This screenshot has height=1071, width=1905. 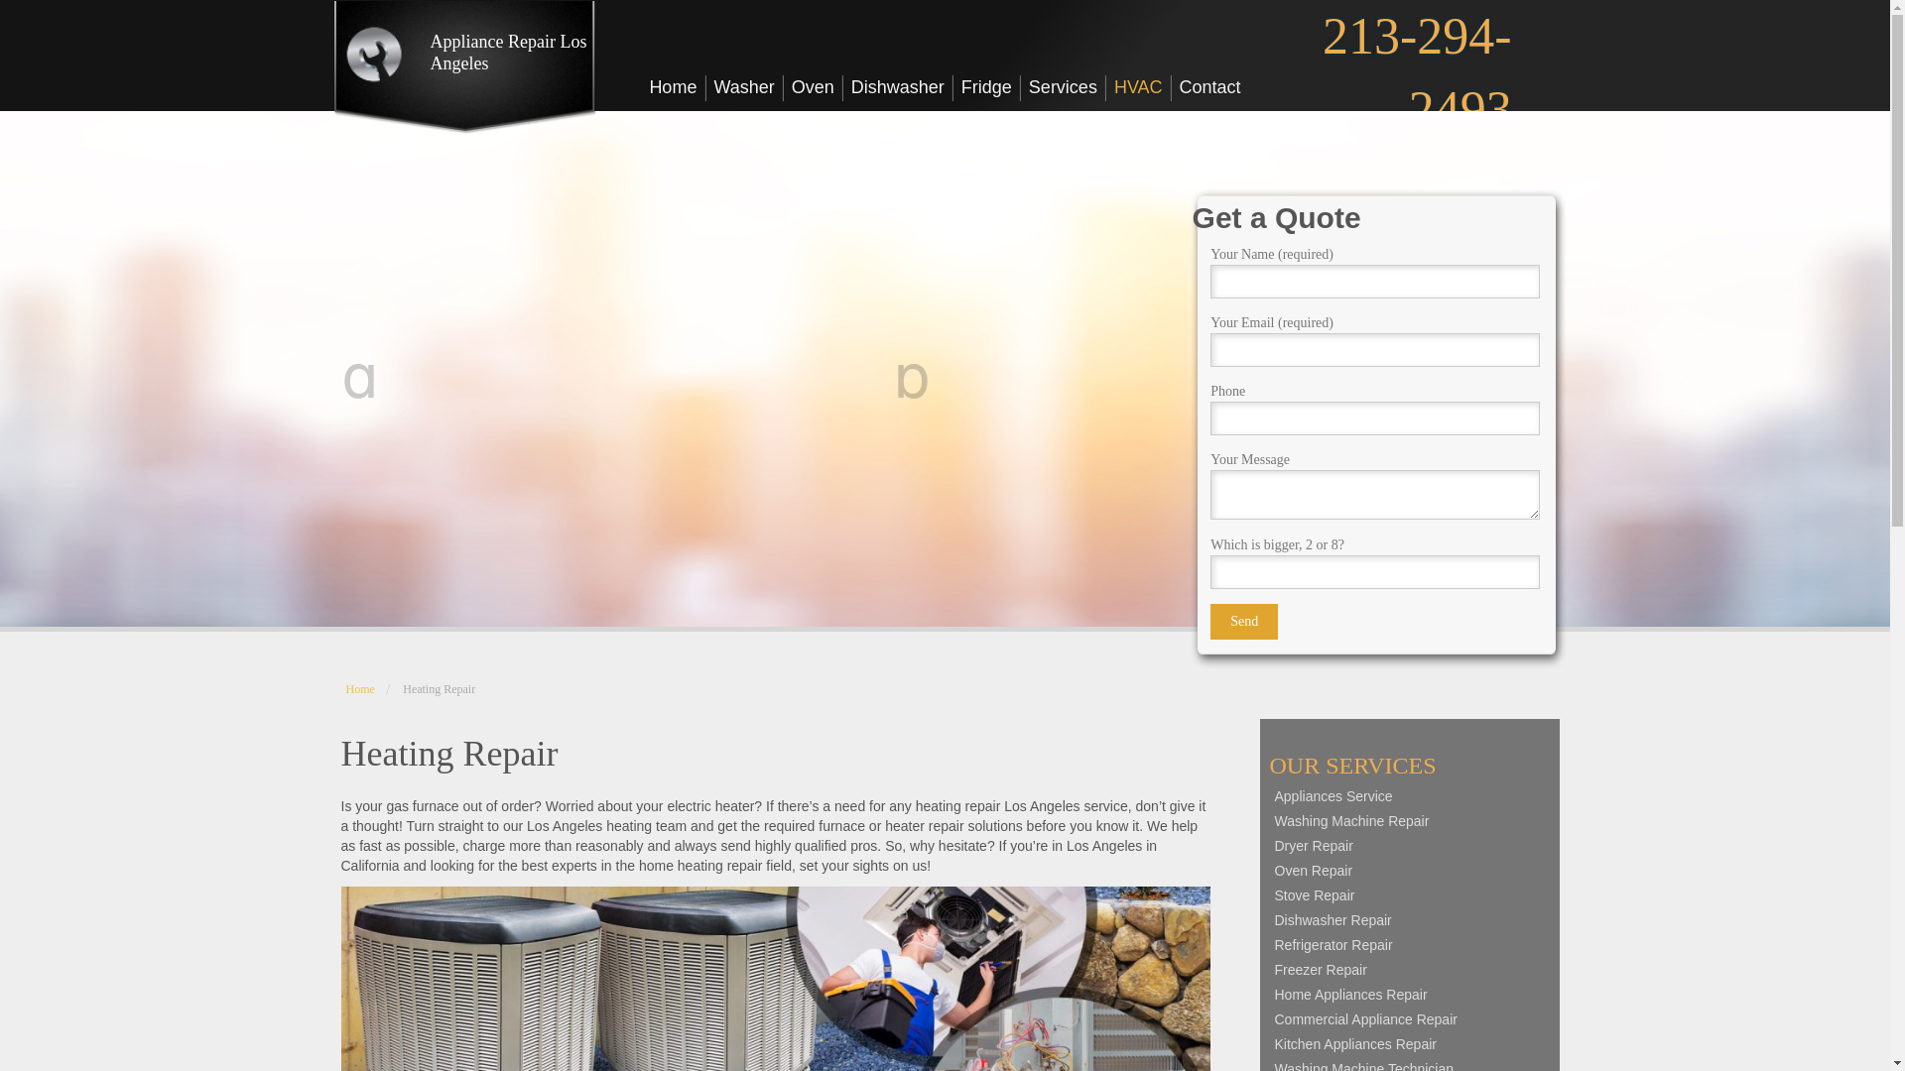 I want to click on Home, so click(x=673, y=87).